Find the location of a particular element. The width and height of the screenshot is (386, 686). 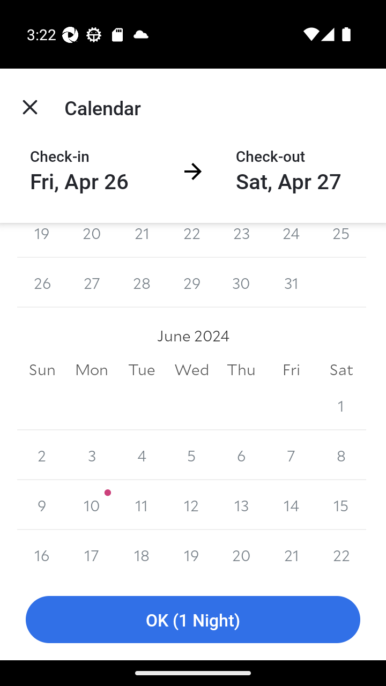

2 2 June 2024 is located at coordinates (42, 455).